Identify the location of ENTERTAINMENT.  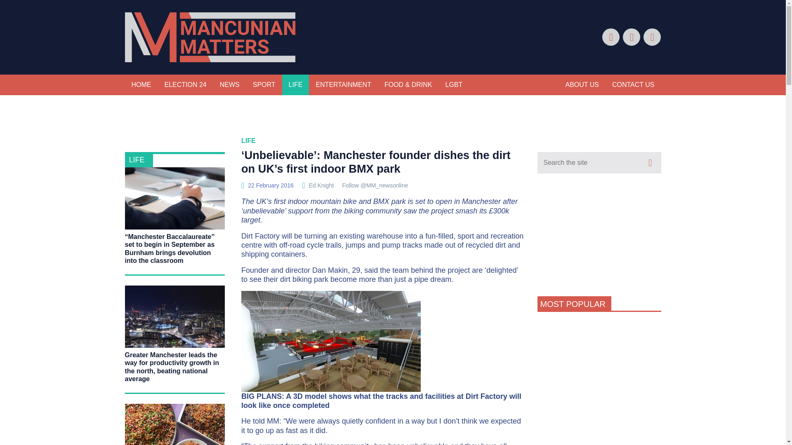
(343, 85).